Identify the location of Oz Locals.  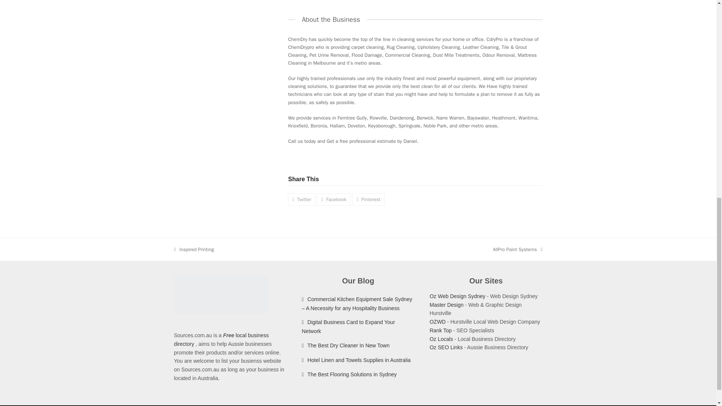
(368, 199).